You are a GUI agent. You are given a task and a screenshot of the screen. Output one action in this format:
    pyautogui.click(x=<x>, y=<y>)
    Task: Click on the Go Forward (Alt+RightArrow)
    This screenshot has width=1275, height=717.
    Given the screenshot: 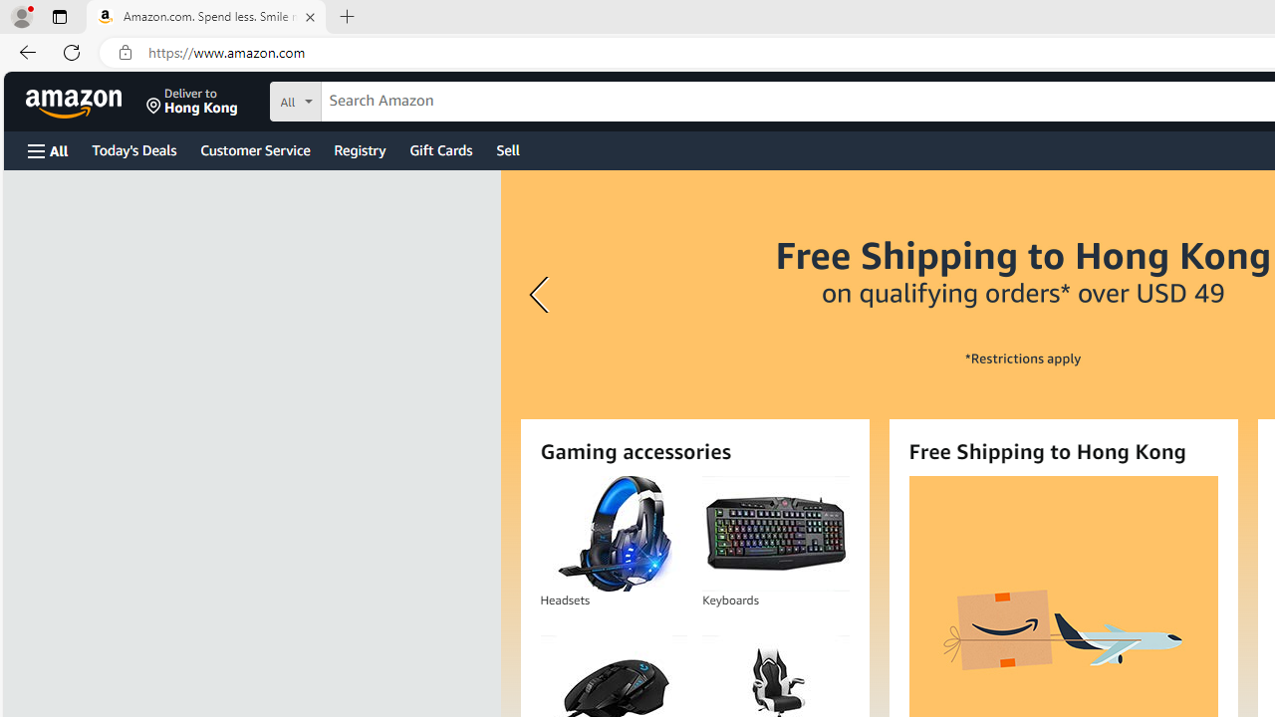 What is the action you would take?
    pyautogui.click(x=982, y=16)
    